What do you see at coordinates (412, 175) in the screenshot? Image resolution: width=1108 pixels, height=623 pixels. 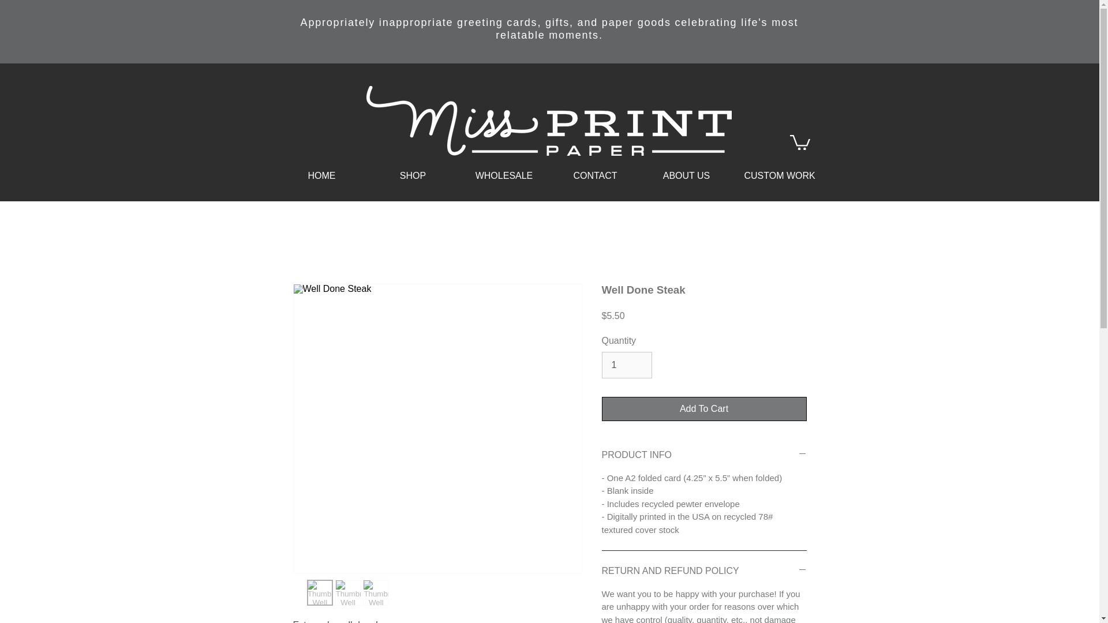 I see `SHOP` at bounding box center [412, 175].